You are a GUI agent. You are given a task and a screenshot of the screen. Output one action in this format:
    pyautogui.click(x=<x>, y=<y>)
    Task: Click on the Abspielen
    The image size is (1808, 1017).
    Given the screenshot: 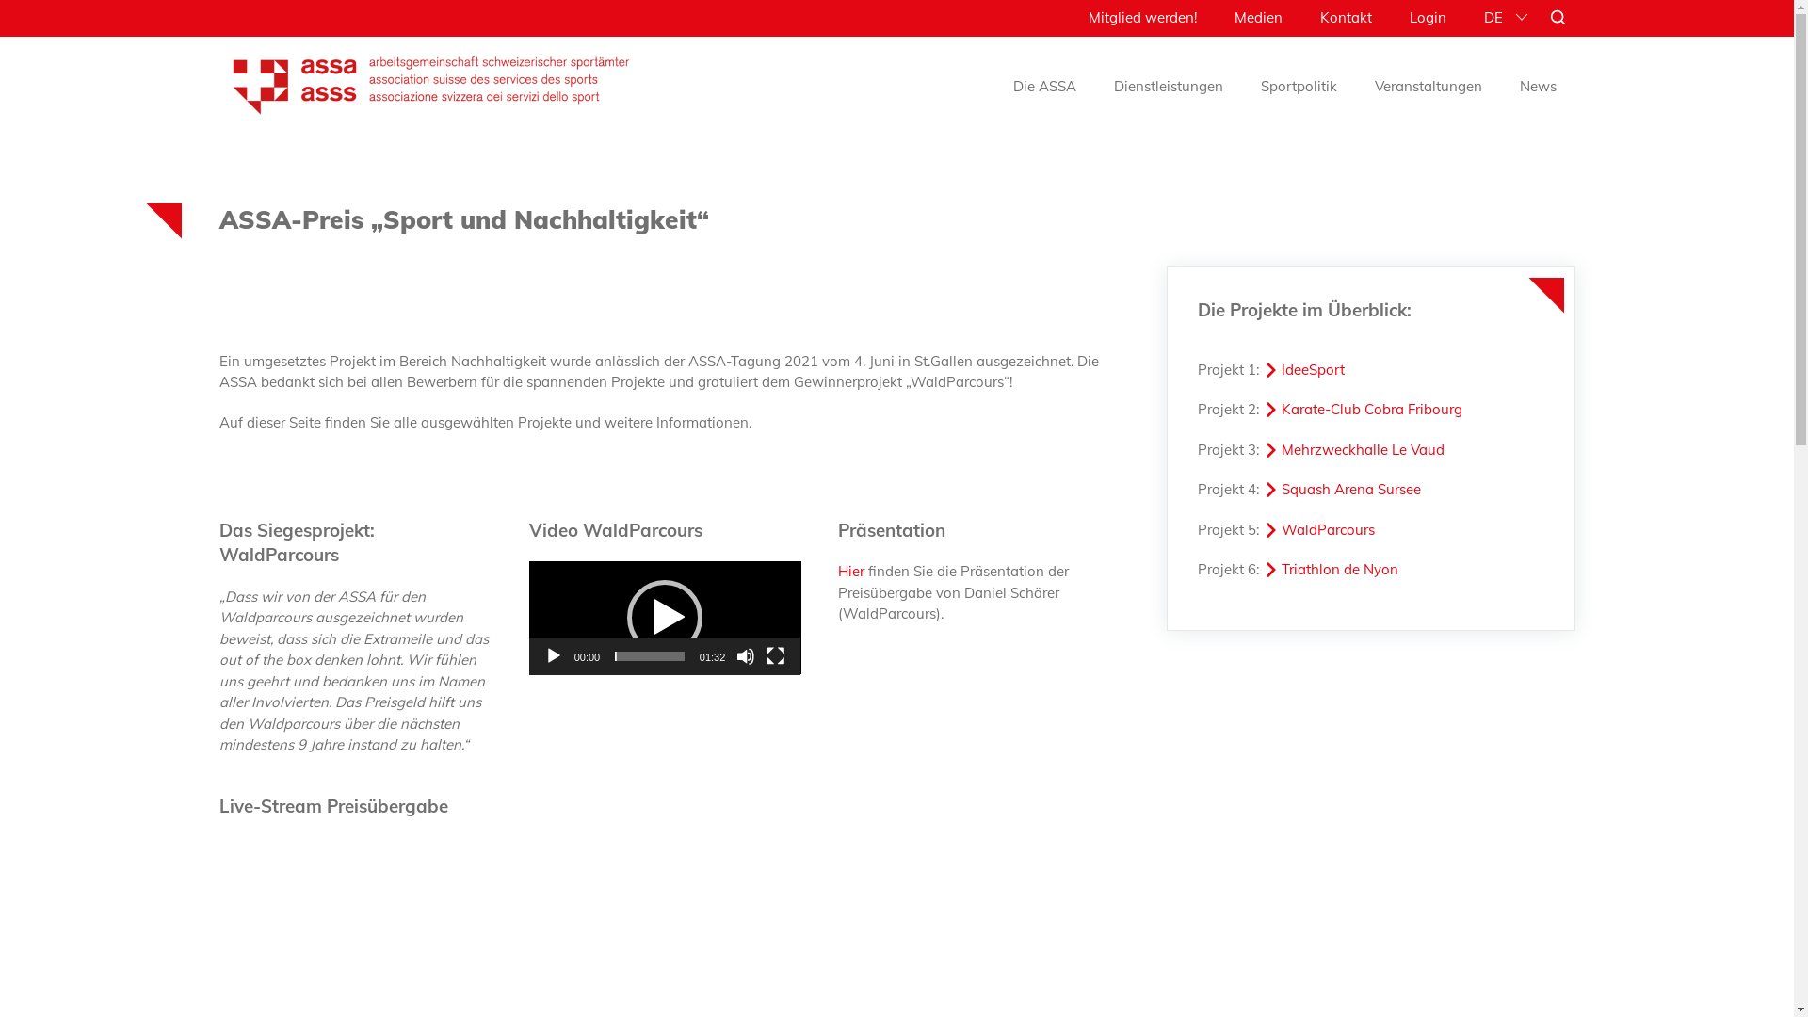 What is the action you would take?
    pyautogui.click(x=554, y=656)
    